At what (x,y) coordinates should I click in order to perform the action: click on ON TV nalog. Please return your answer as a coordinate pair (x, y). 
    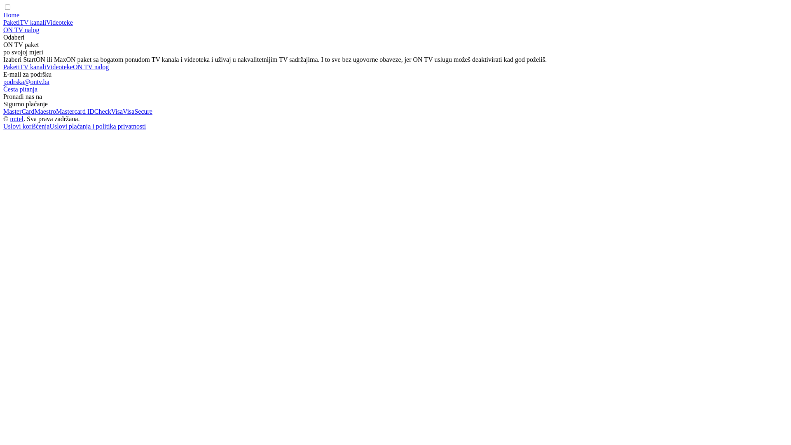
    Looking at the image, I should click on (91, 67).